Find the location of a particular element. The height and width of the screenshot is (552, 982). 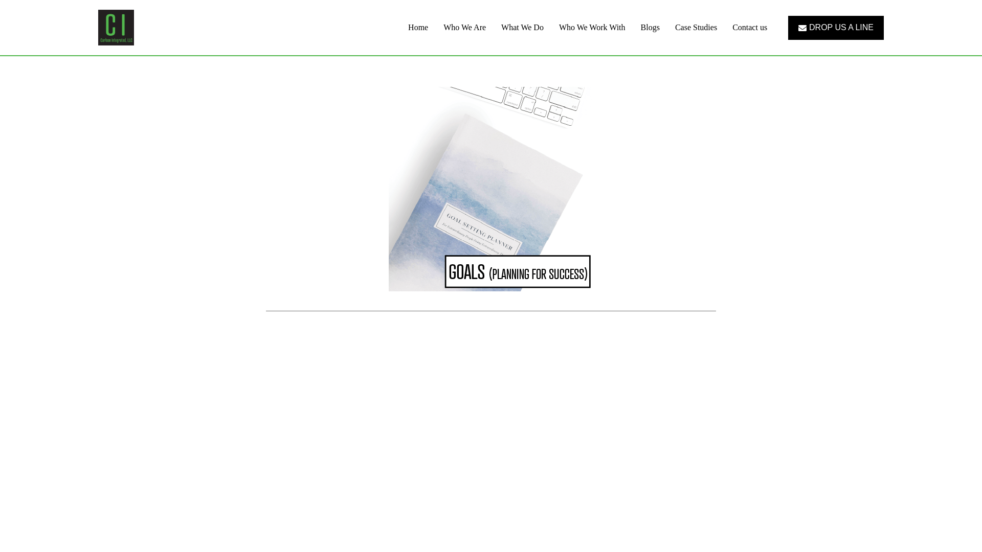

Contact us is located at coordinates (750, 28).